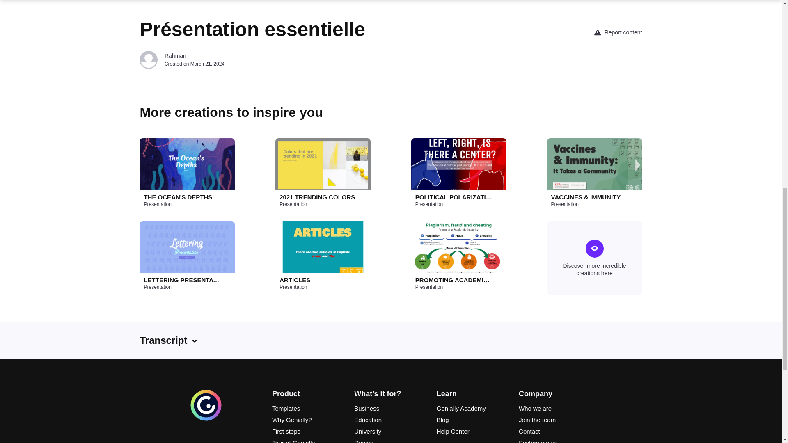  I want to click on Discover more incredible creations here, so click(594, 258).